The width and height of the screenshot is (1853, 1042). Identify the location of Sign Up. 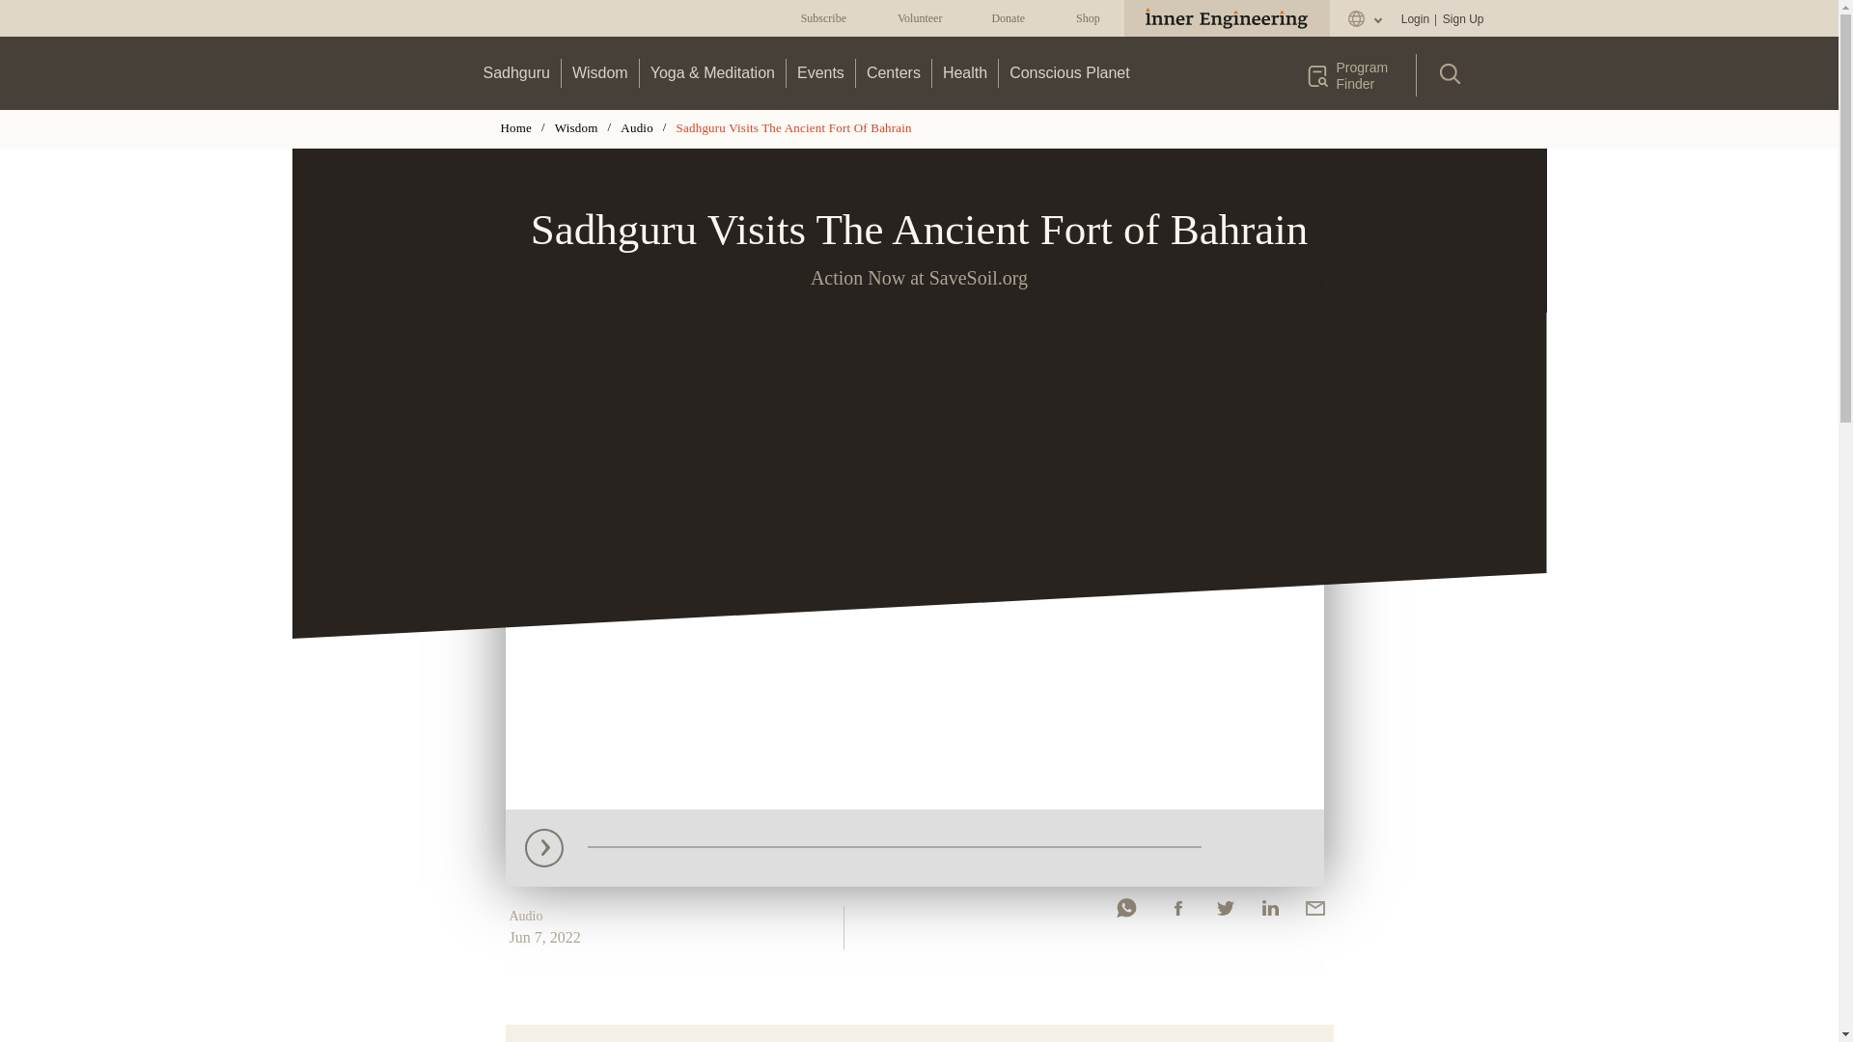
(1462, 19).